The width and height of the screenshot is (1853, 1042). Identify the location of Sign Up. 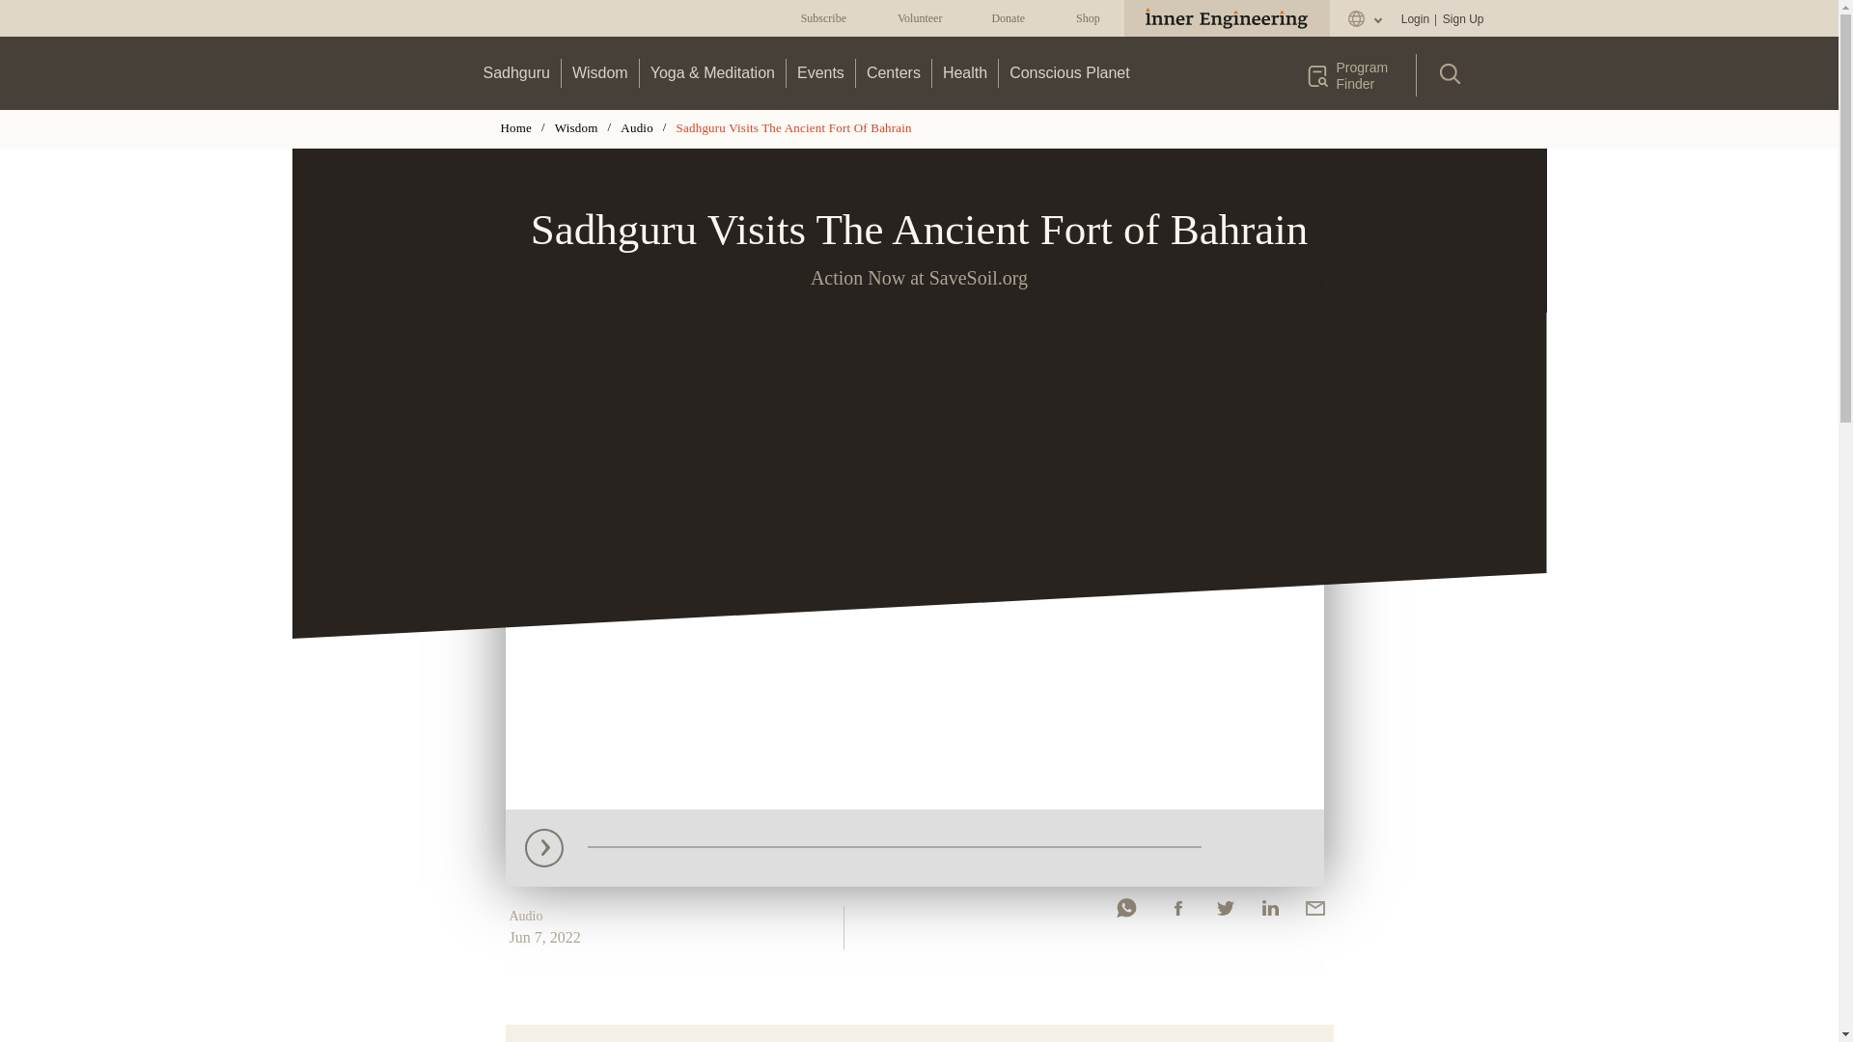
(1462, 19).